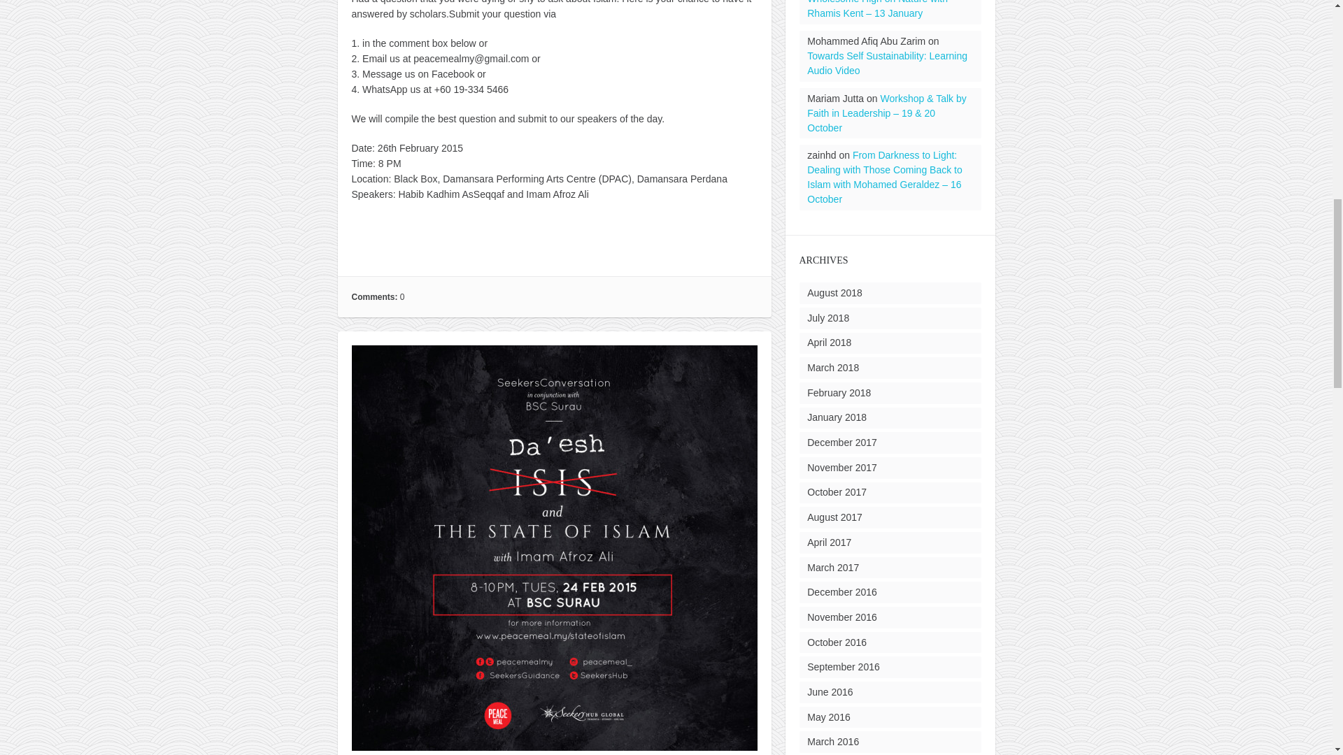 The height and width of the screenshot is (755, 1343). What do you see at coordinates (838, 393) in the screenshot?
I see `February 2018` at bounding box center [838, 393].